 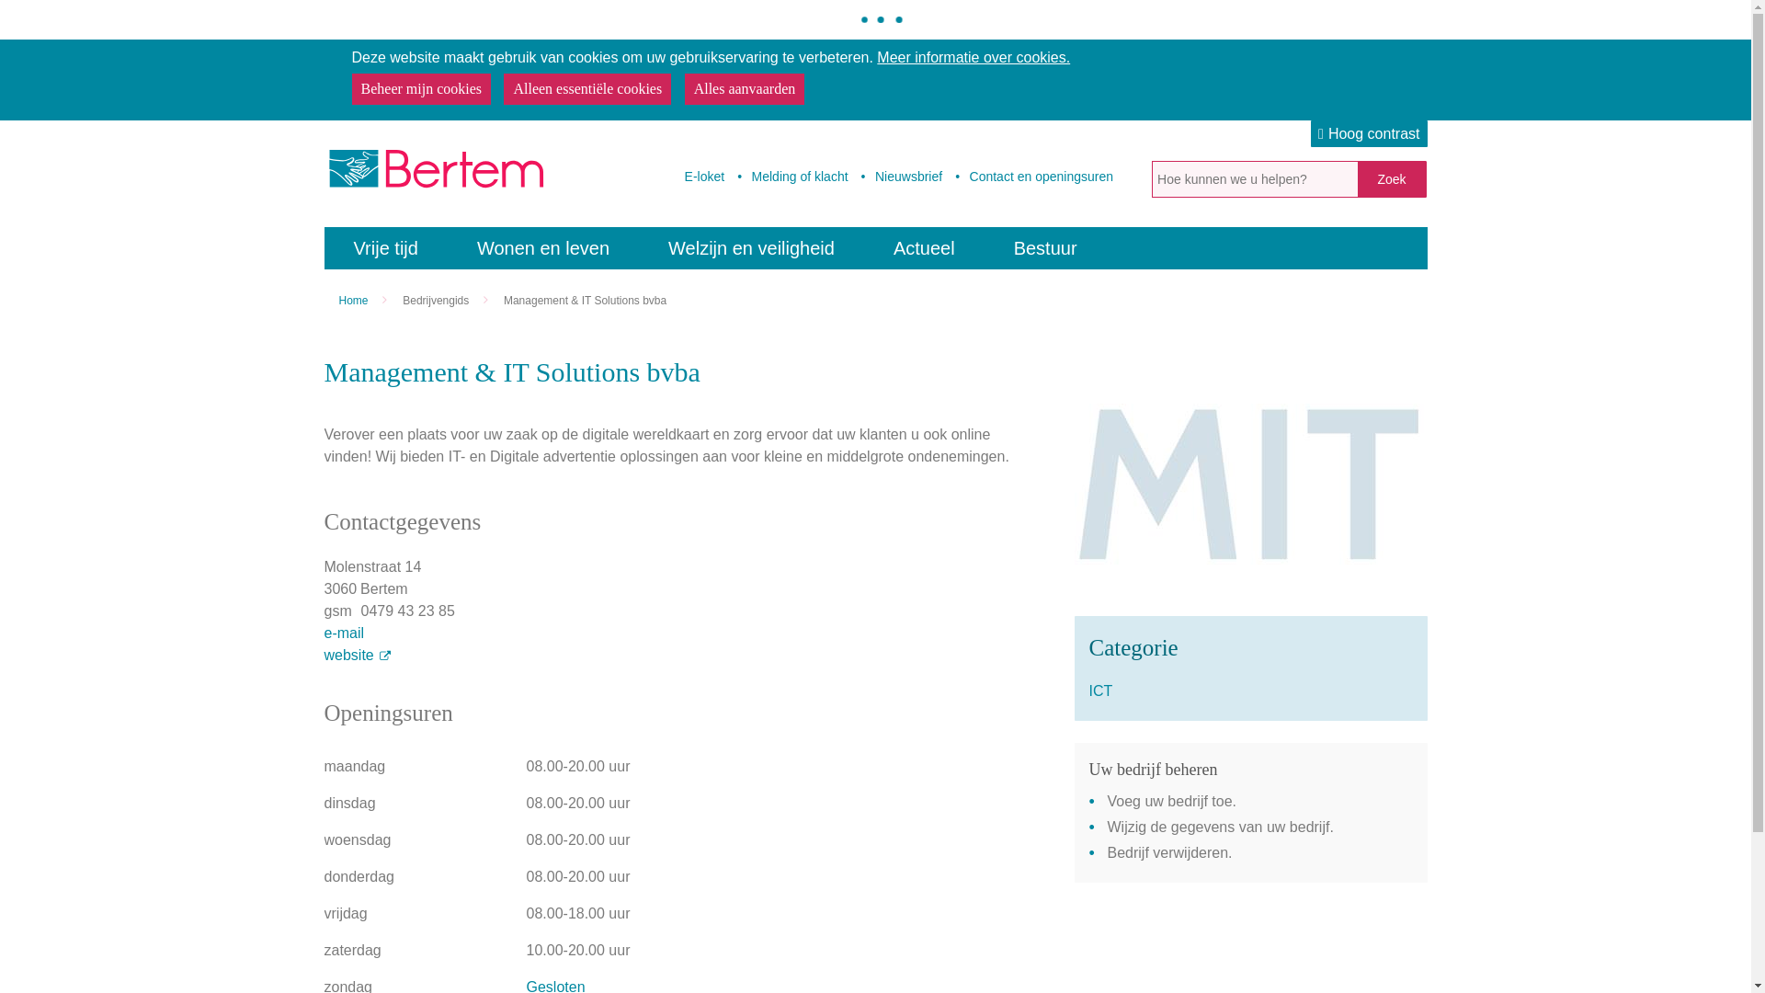 What do you see at coordinates (1254, 179) in the screenshot?
I see `Hoe kunnen we u helpen?` at bounding box center [1254, 179].